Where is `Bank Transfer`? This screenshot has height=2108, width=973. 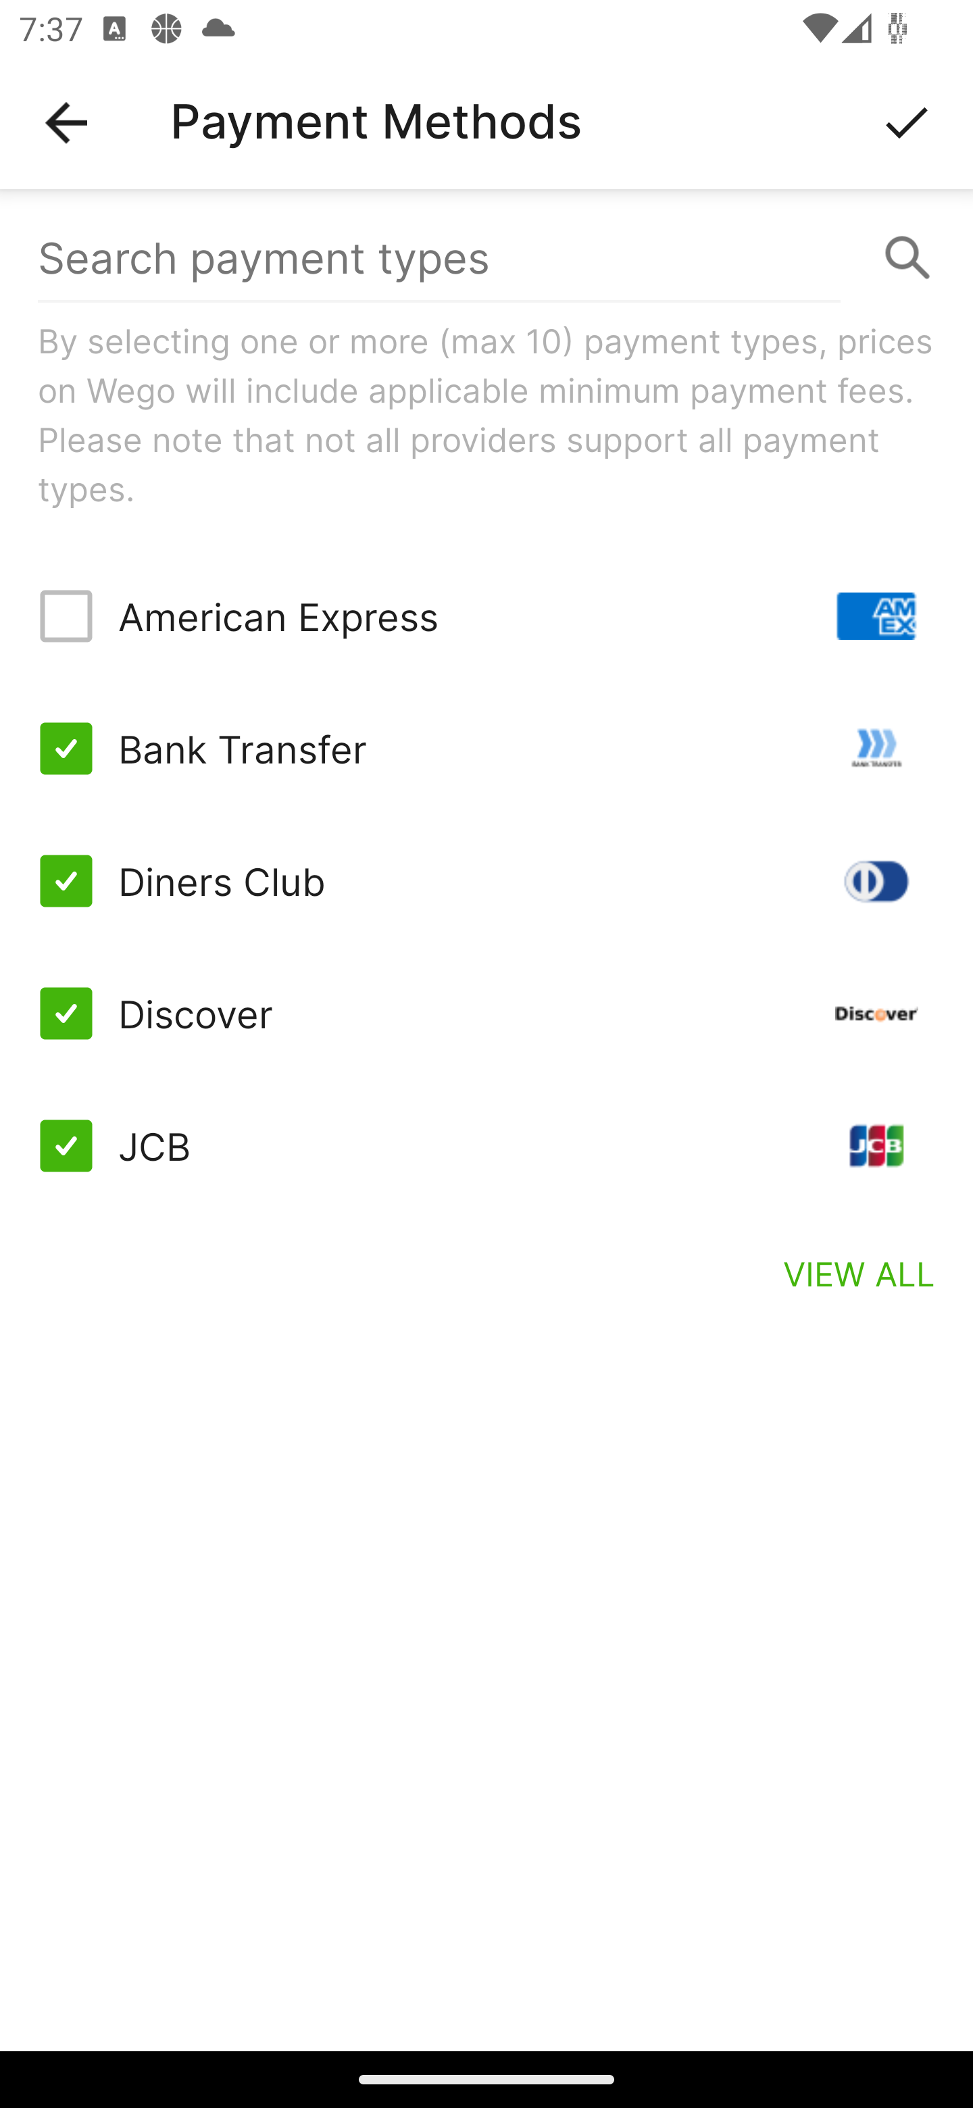 Bank Transfer is located at coordinates (487, 749).